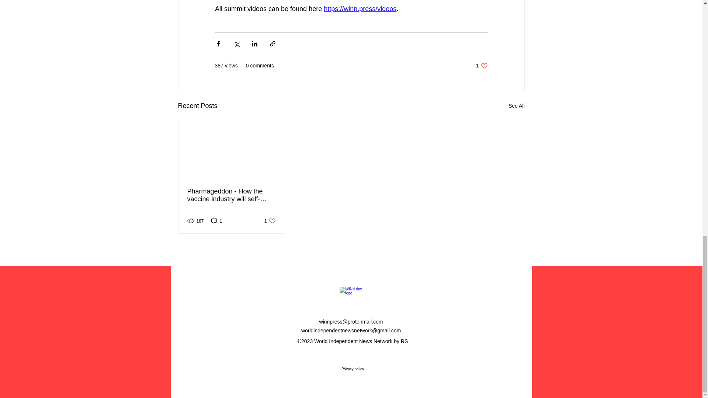  What do you see at coordinates (232, 195) in the screenshot?
I see `Pharmageddon - How the vaccine industry will self-destroy` at bounding box center [232, 195].